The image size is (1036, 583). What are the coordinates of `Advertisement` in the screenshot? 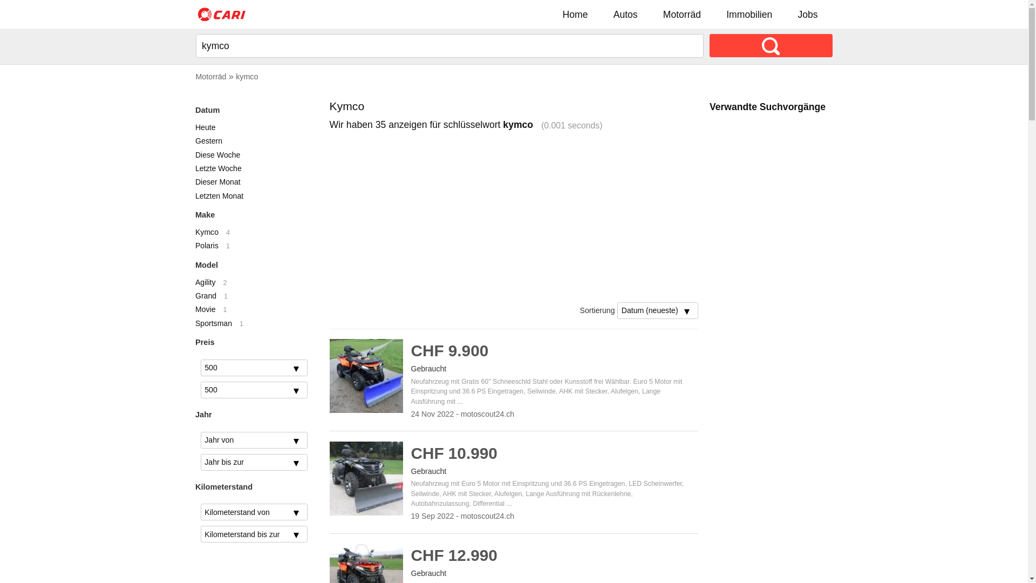 It's located at (771, 291).